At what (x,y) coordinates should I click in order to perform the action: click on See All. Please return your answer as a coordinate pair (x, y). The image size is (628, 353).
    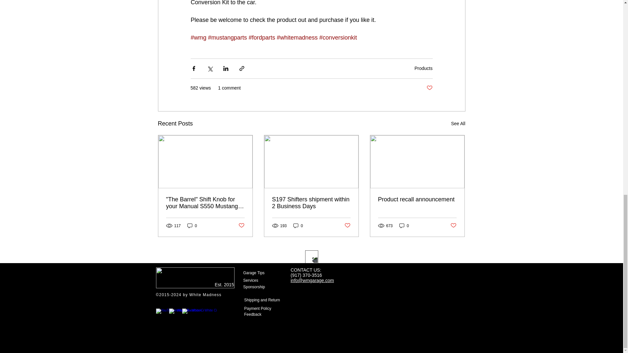
    Looking at the image, I should click on (458, 124).